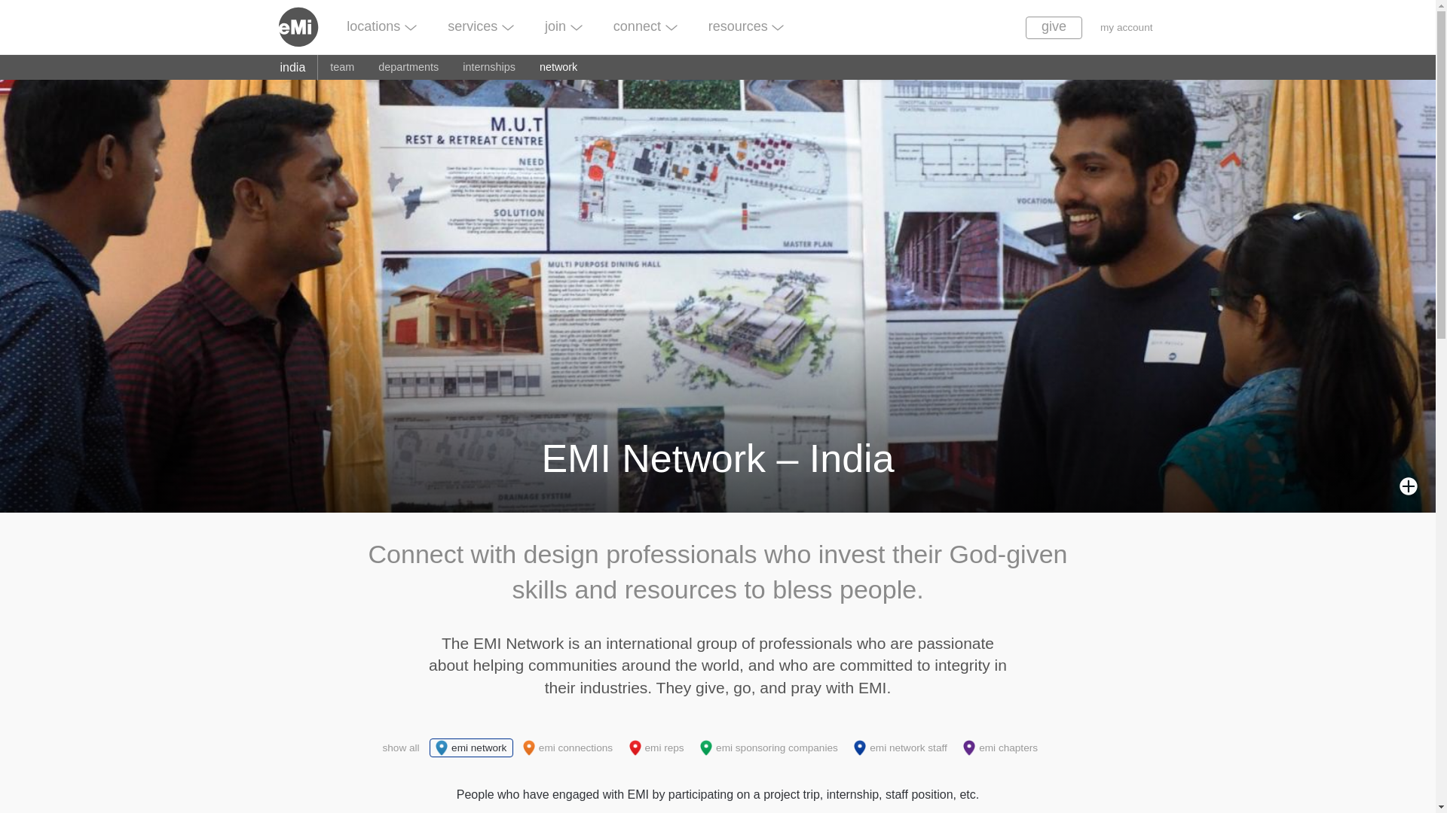  What do you see at coordinates (745, 26) in the screenshot?
I see `resources` at bounding box center [745, 26].